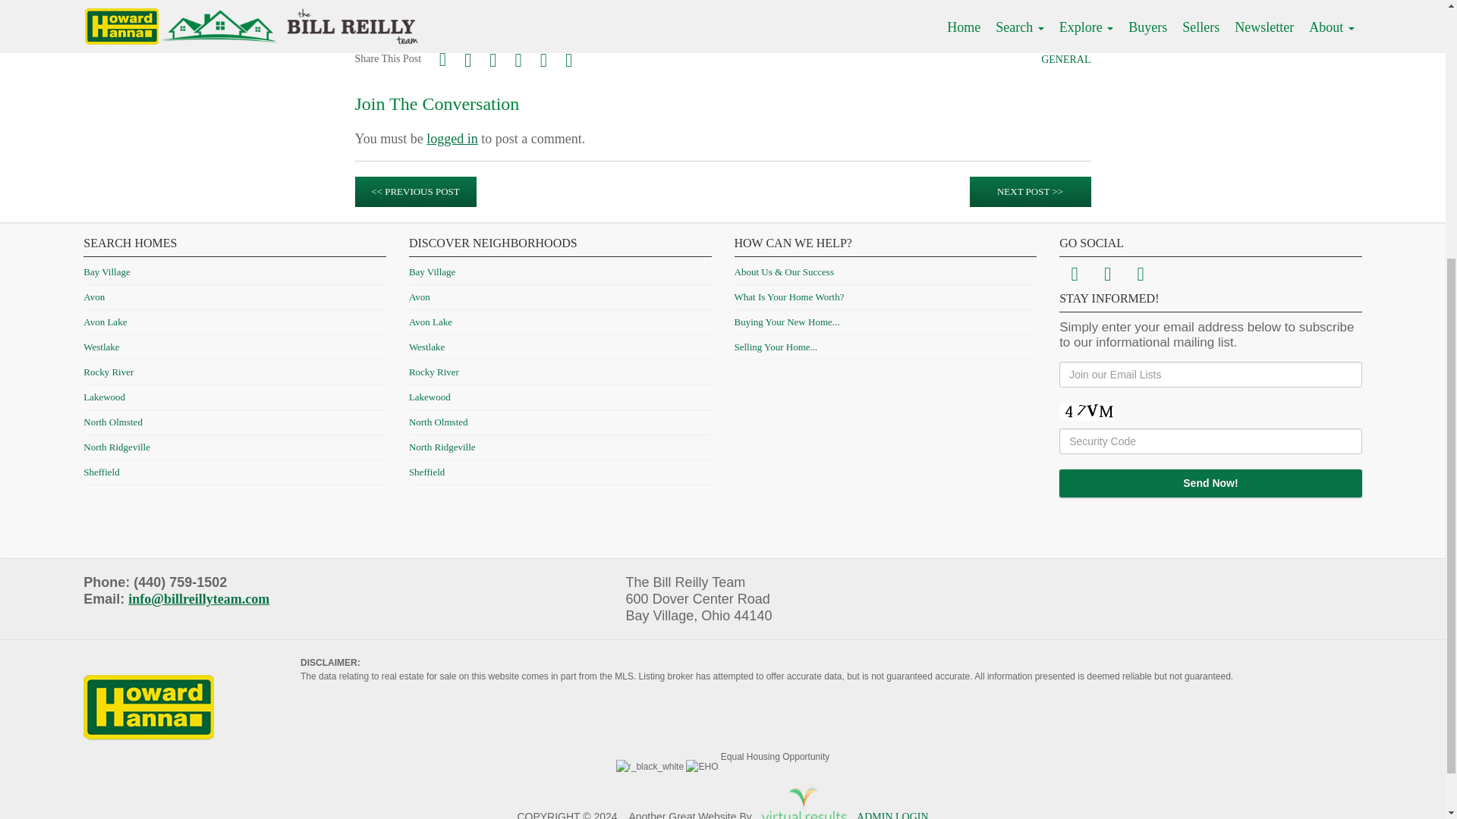 The image size is (1457, 819). What do you see at coordinates (1210, 482) in the screenshot?
I see `Send Now!` at bounding box center [1210, 482].